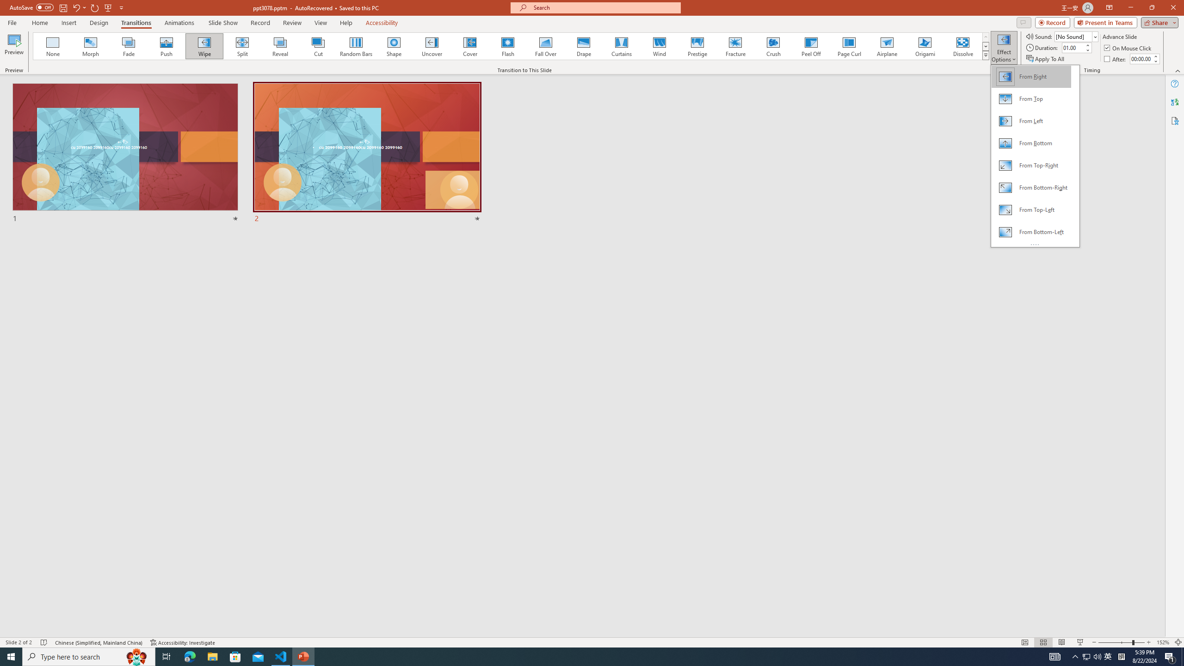 Image resolution: width=1184 pixels, height=666 pixels. I want to click on Transition Effects, so click(986, 55).